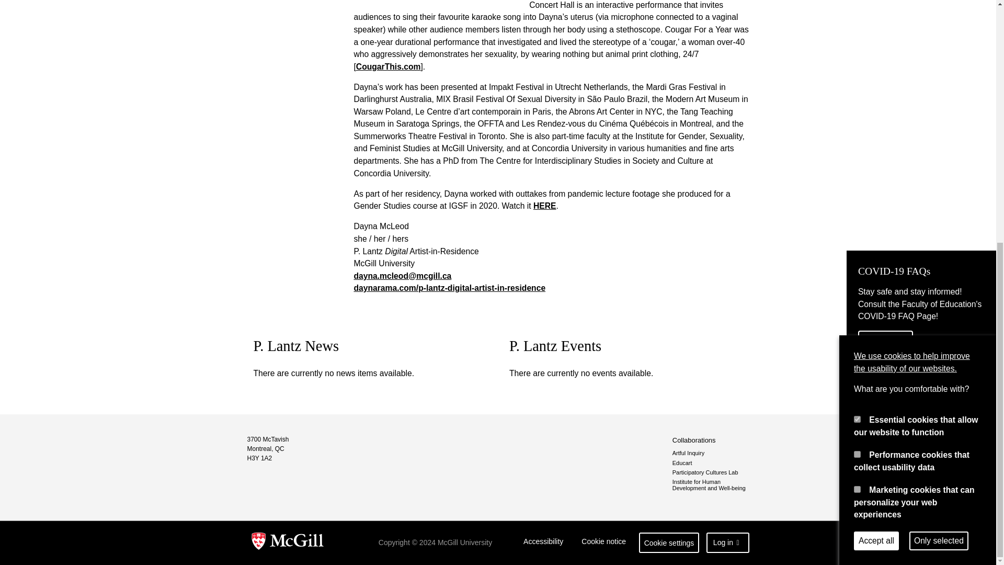  What do you see at coordinates (603, 543) in the screenshot?
I see `Cookie notice` at bounding box center [603, 543].